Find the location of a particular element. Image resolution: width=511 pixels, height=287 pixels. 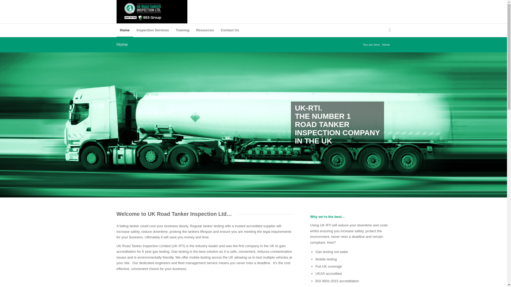

Home is located at coordinates (125, 30).